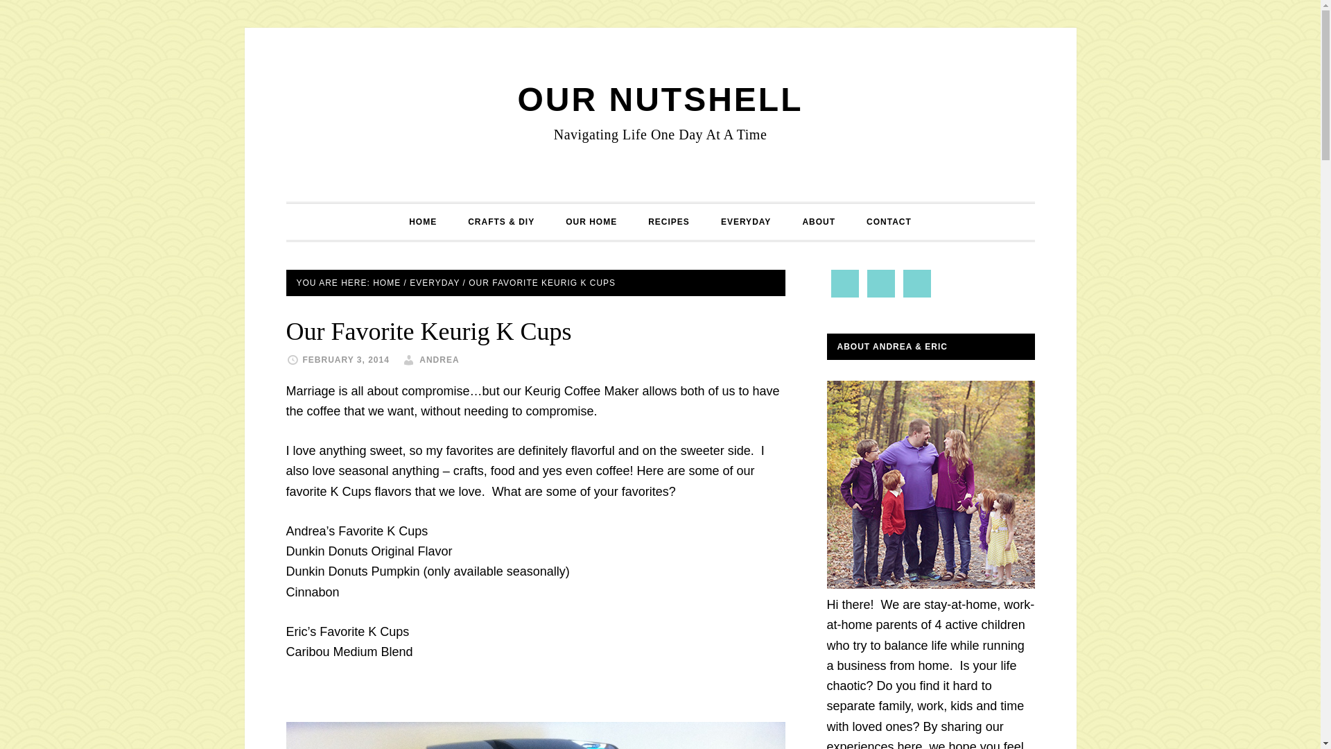 The image size is (1331, 749). What do you see at coordinates (660, 98) in the screenshot?
I see `OUR NUTSHELL` at bounding box center [660, 98].